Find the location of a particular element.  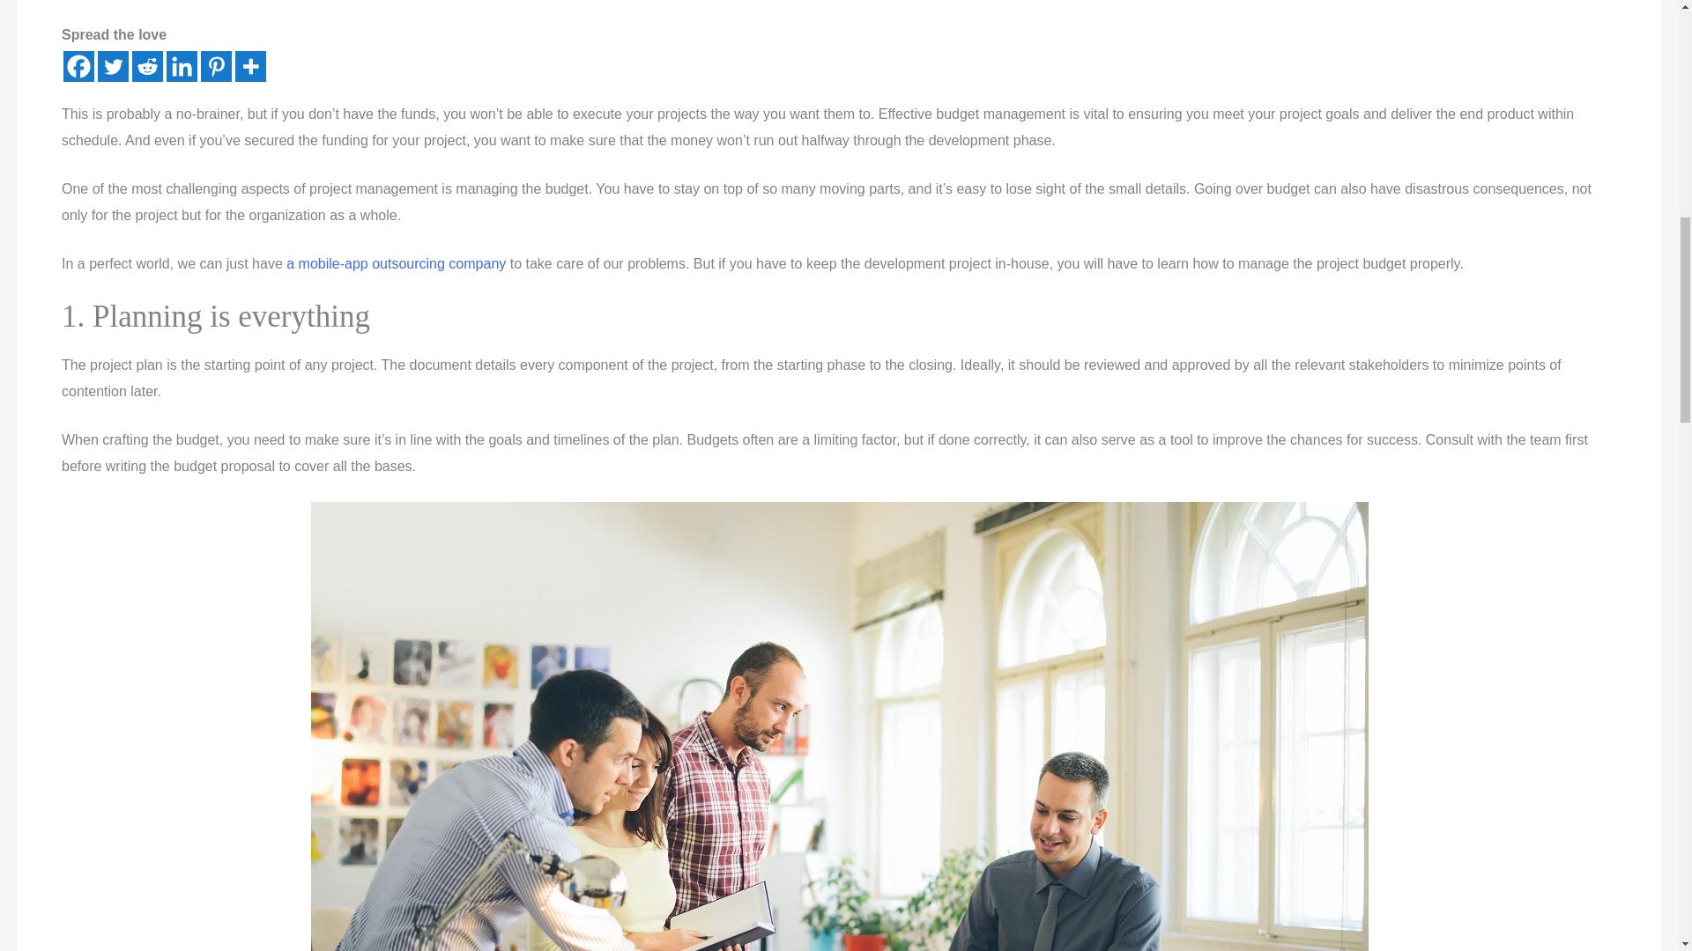

a mobile-app outsourcing company is located at coordinates (396, 262).